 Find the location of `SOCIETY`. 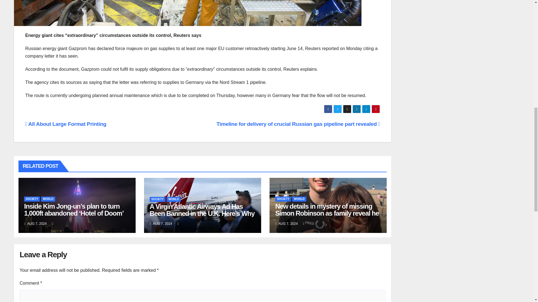

SOCIETY is located at coordinates (32, 199).